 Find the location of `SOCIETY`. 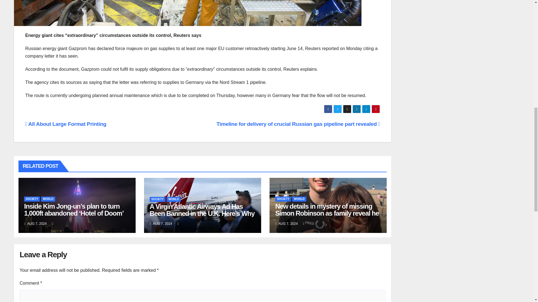

SOCIETY is located at coordinates (32, 199).